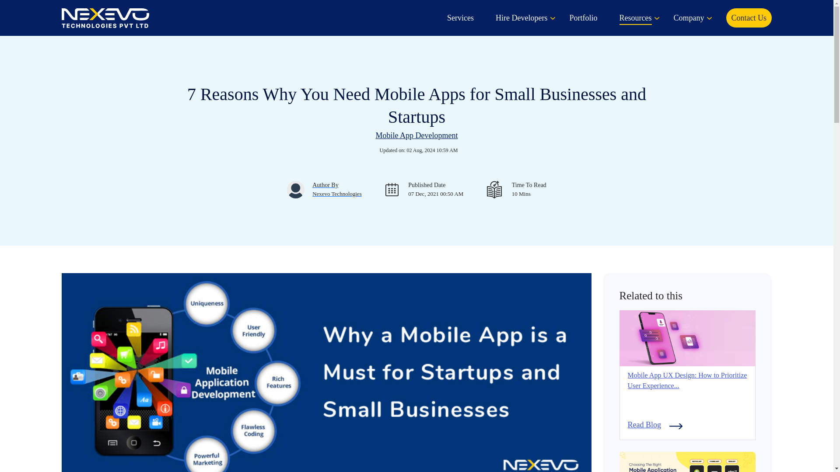  Describe the element at coordinates (460, 17) in the screenshot. I see `Services` at that location.